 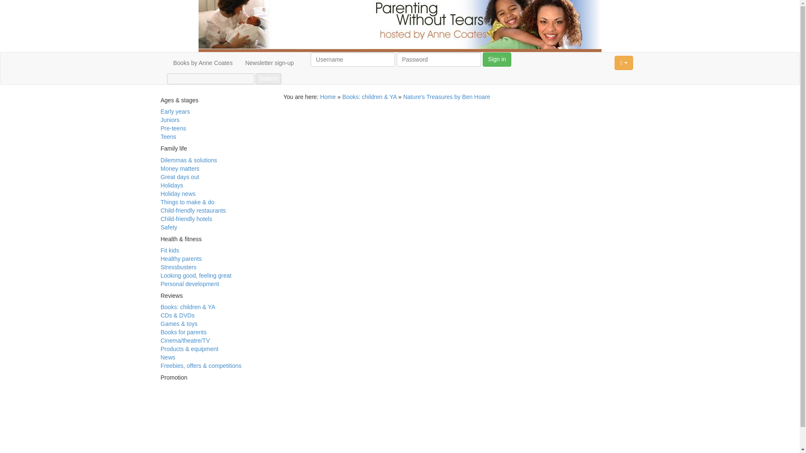 I want to click on Money matters, so click(x=180, y=169).